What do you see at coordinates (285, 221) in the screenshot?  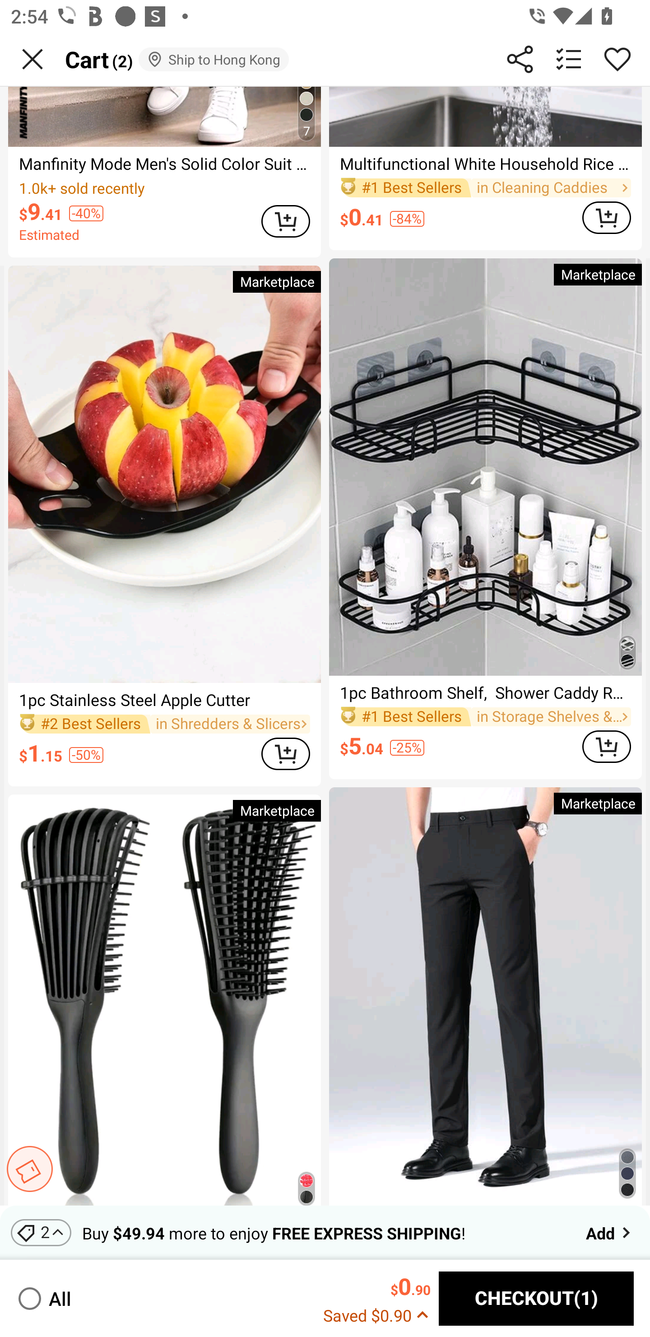 I see `ADD TO CART` at bounding box center [285, 221].